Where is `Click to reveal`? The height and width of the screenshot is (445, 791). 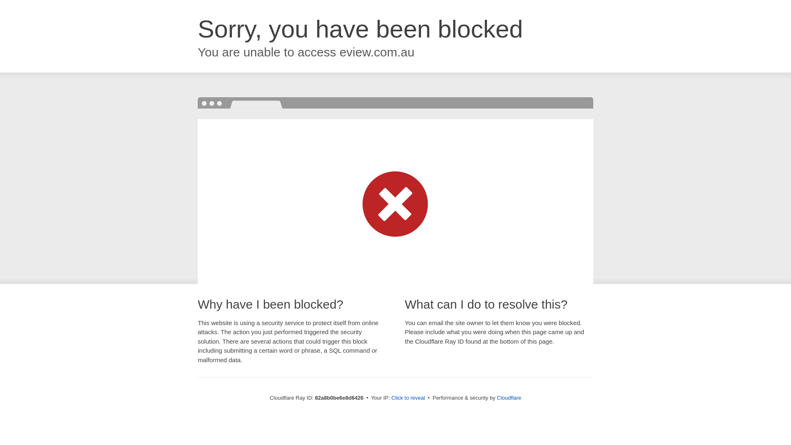
Click to reveal is located at coordinates (408, 398).